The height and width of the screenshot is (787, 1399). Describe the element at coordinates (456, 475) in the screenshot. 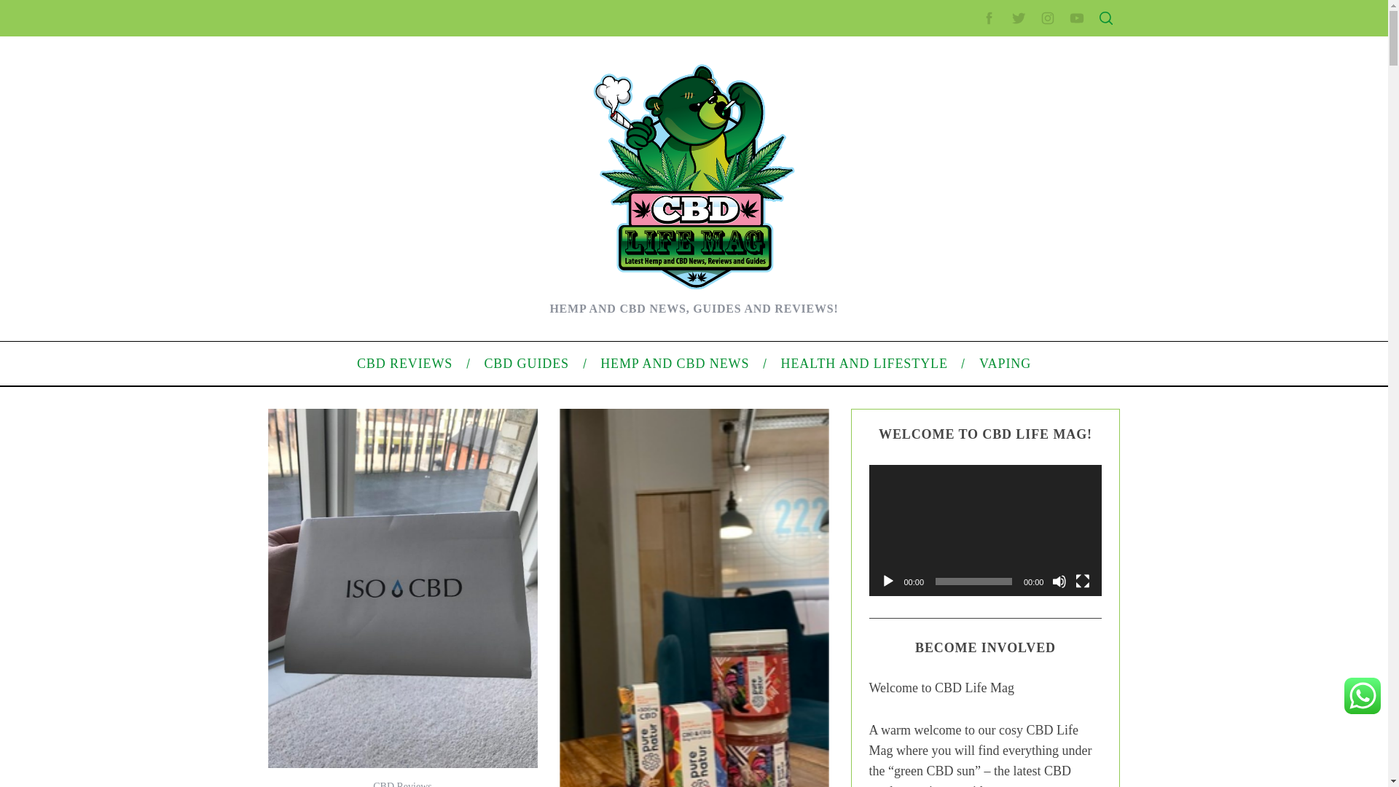

I see `read here` at that location.